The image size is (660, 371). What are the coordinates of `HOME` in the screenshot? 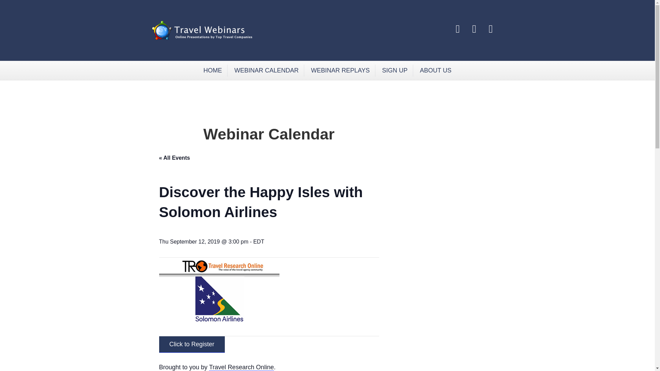 It's located at (213, 70).